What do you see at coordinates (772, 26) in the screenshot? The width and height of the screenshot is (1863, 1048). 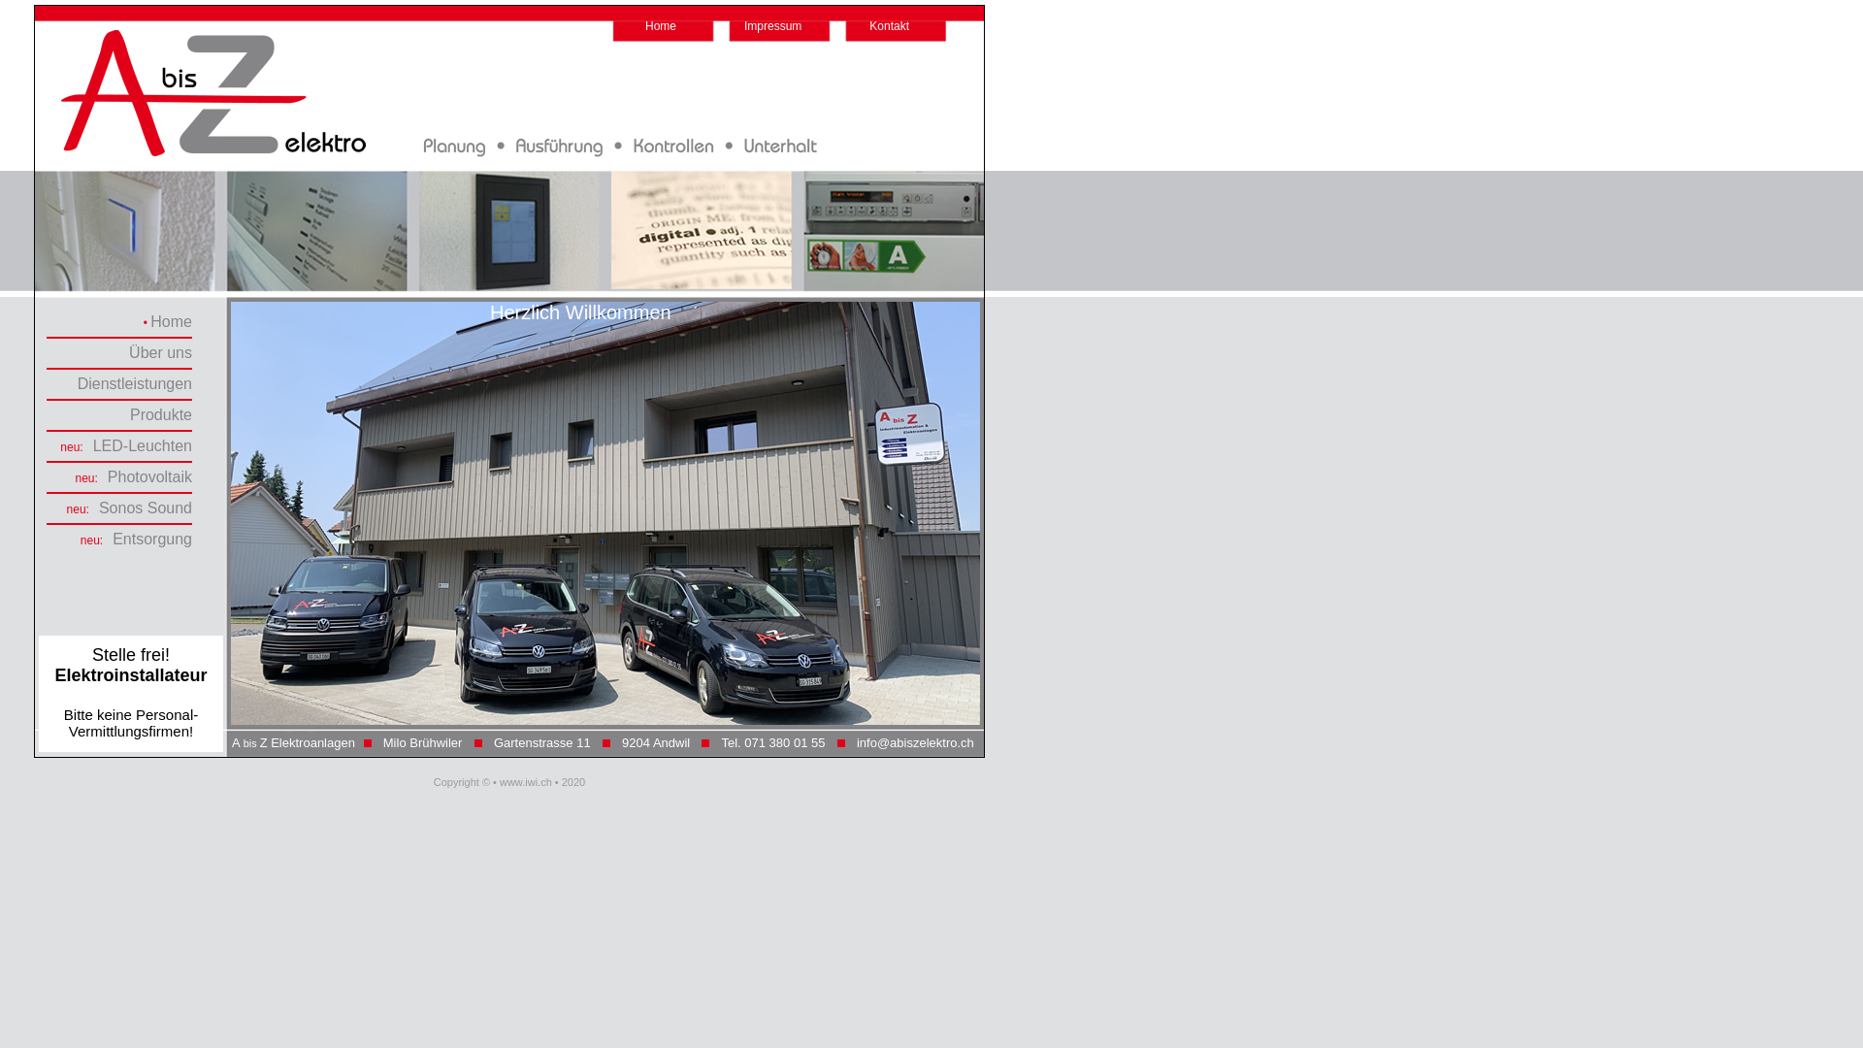 I see `Impressum` at bounding box center [772, 26].